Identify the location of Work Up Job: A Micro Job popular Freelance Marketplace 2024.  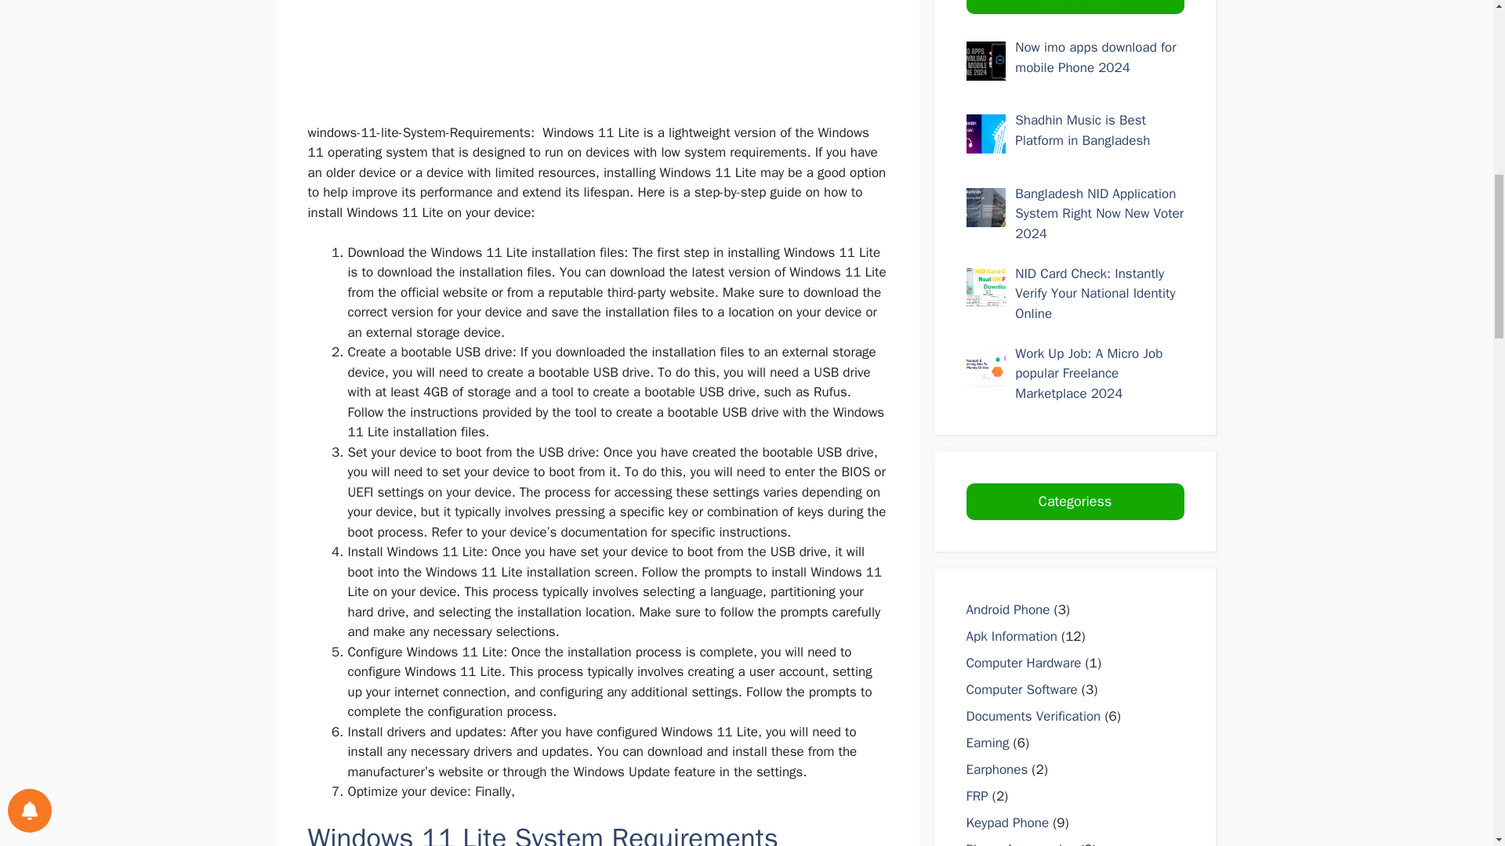
(1088, 373).